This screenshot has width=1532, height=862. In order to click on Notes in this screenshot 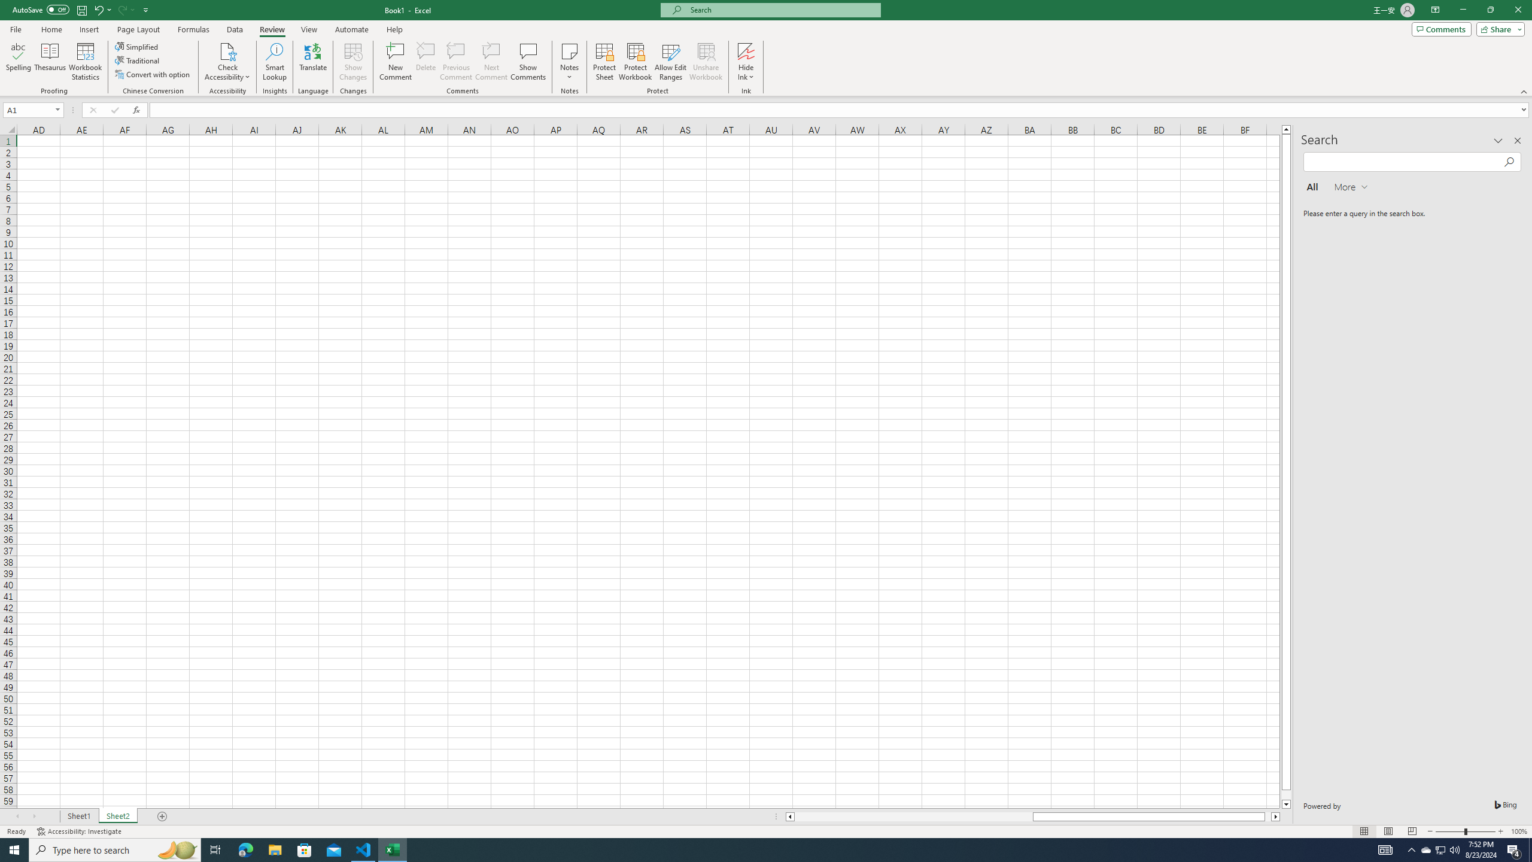, I will do `click(570, 62)`.